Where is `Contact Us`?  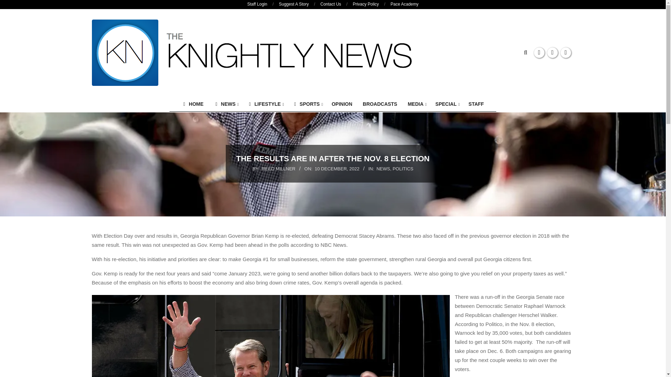
Contact Us is located at coordinates (331, 4).